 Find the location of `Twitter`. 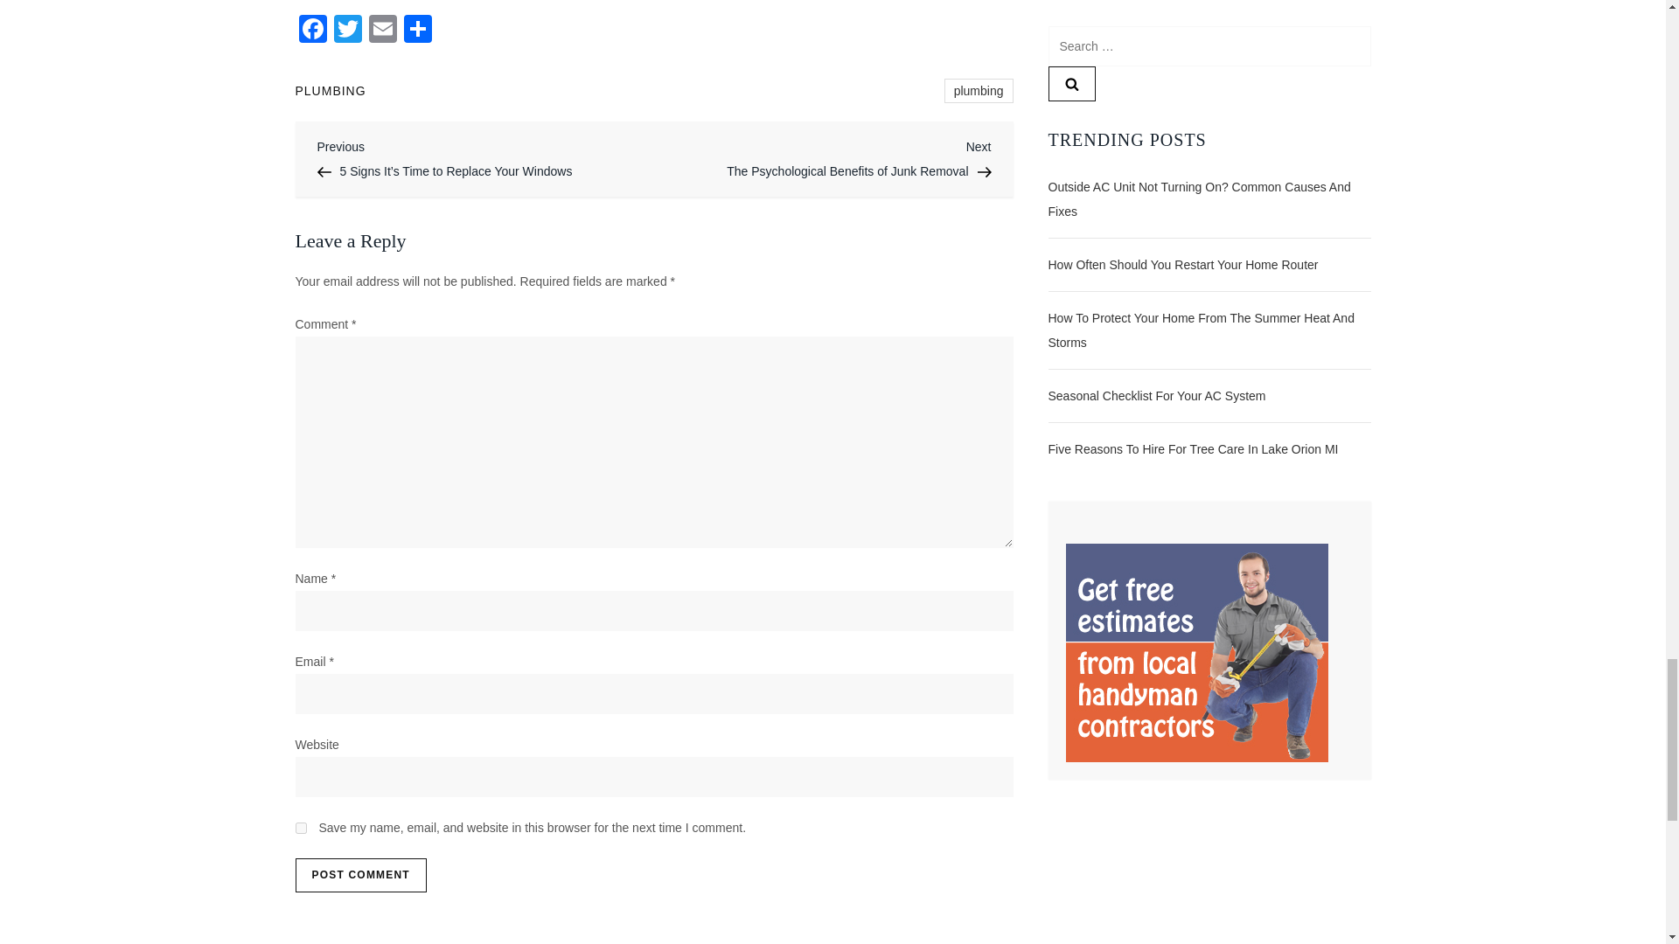

Twitter is located at coordinates (360, 875).